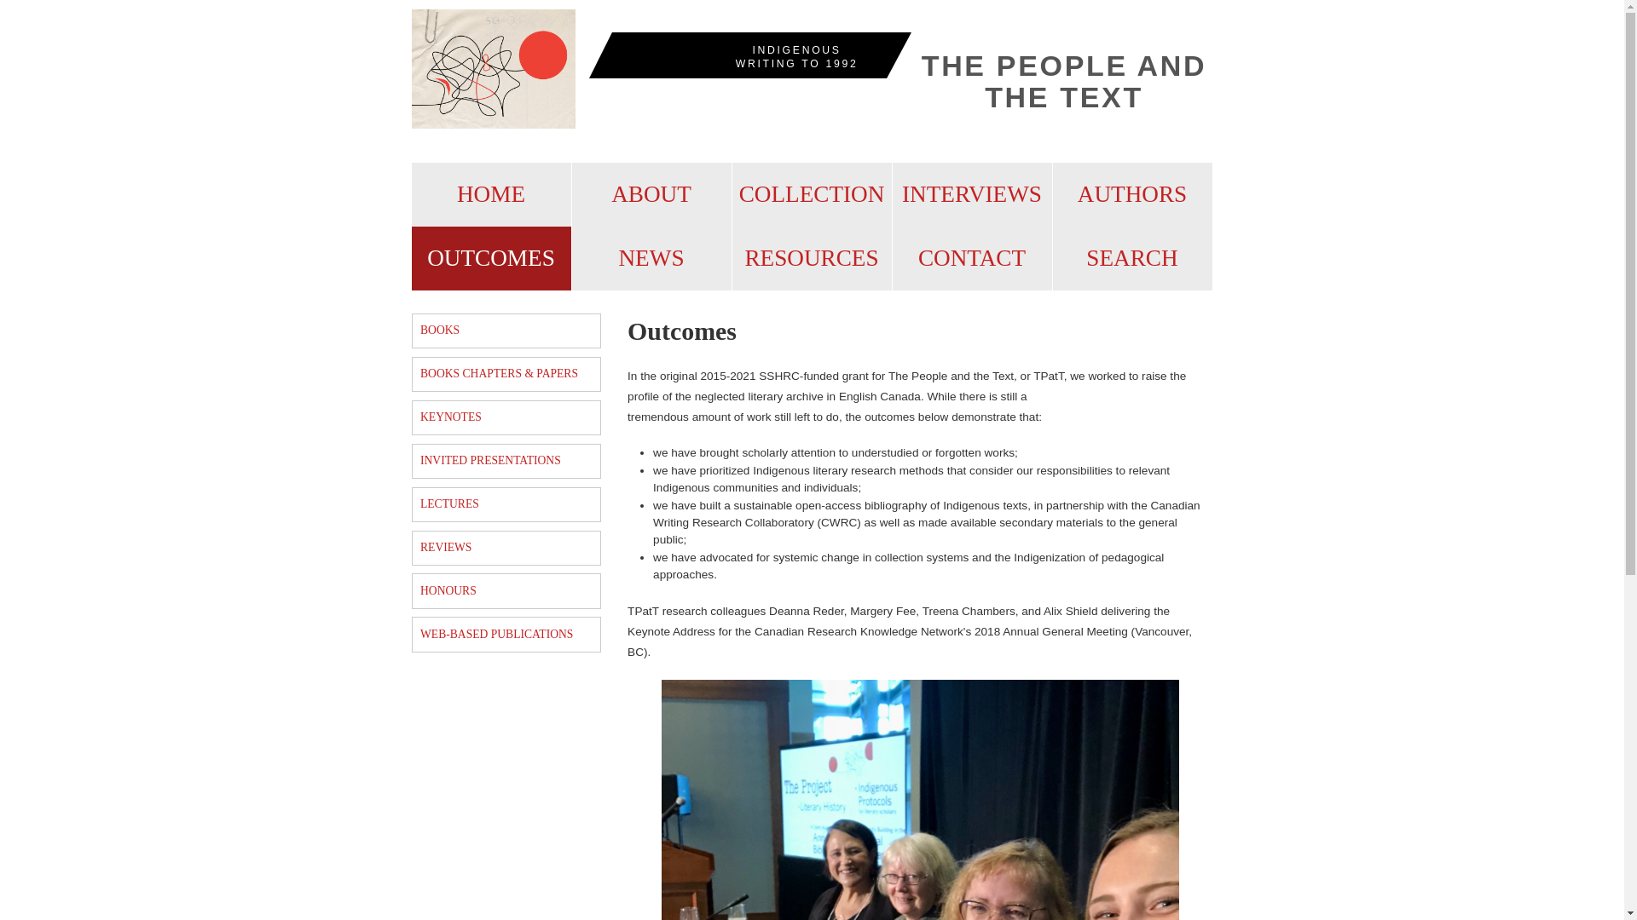 The image size is (1637, 920). I want to click on REVIEWS, so click(506, 549).